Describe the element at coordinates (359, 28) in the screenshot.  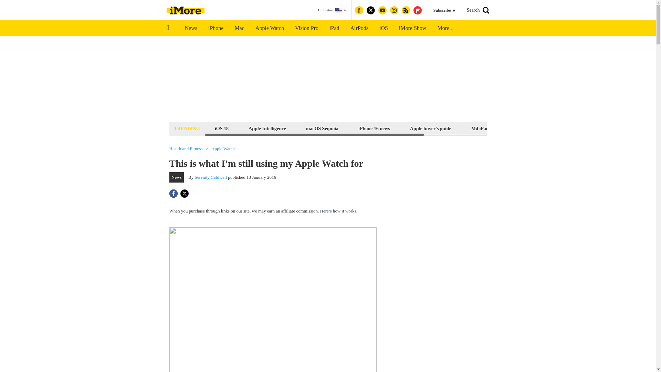
I see `AirPods` at that location.